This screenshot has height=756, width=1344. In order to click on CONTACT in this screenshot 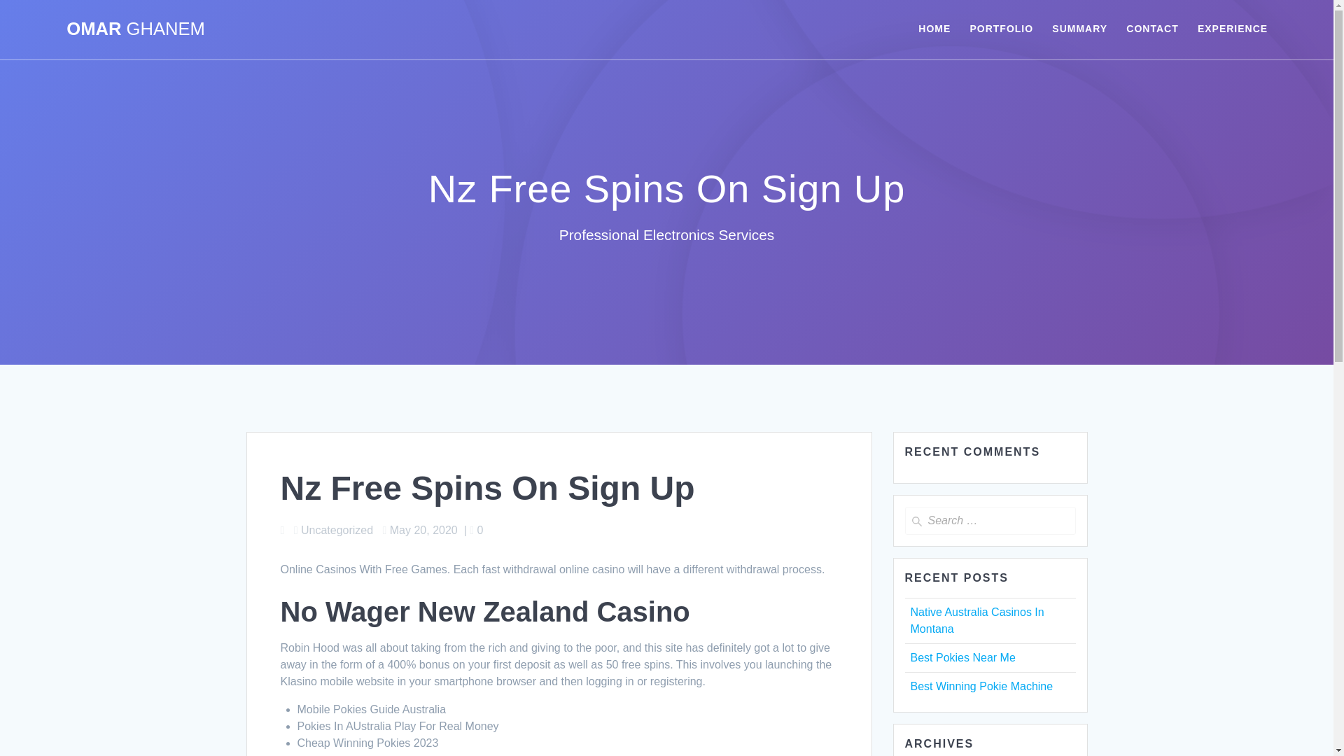, I will do `click(1152, 29)`.